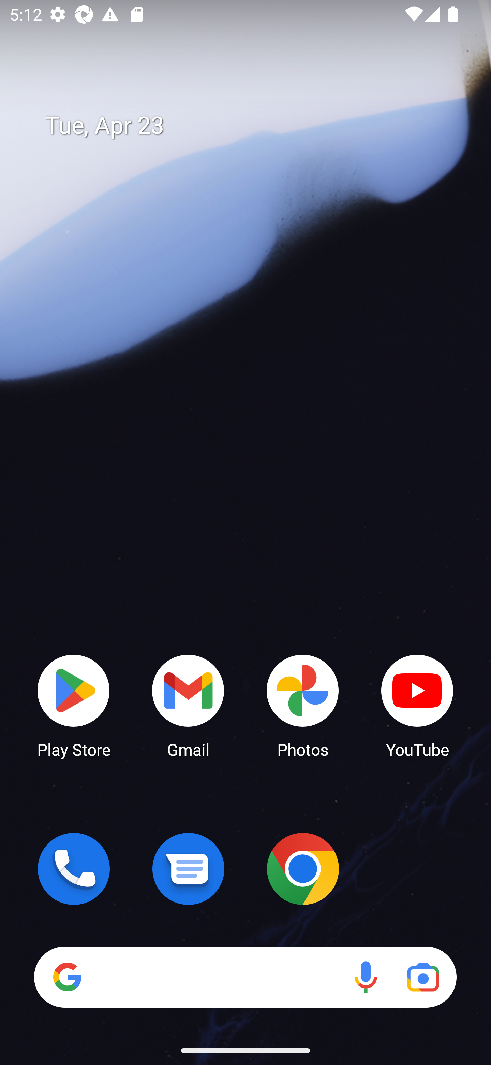 The height and width of the screenshot is (1065, 491). I want to click on Play Store, so click(74, 705).